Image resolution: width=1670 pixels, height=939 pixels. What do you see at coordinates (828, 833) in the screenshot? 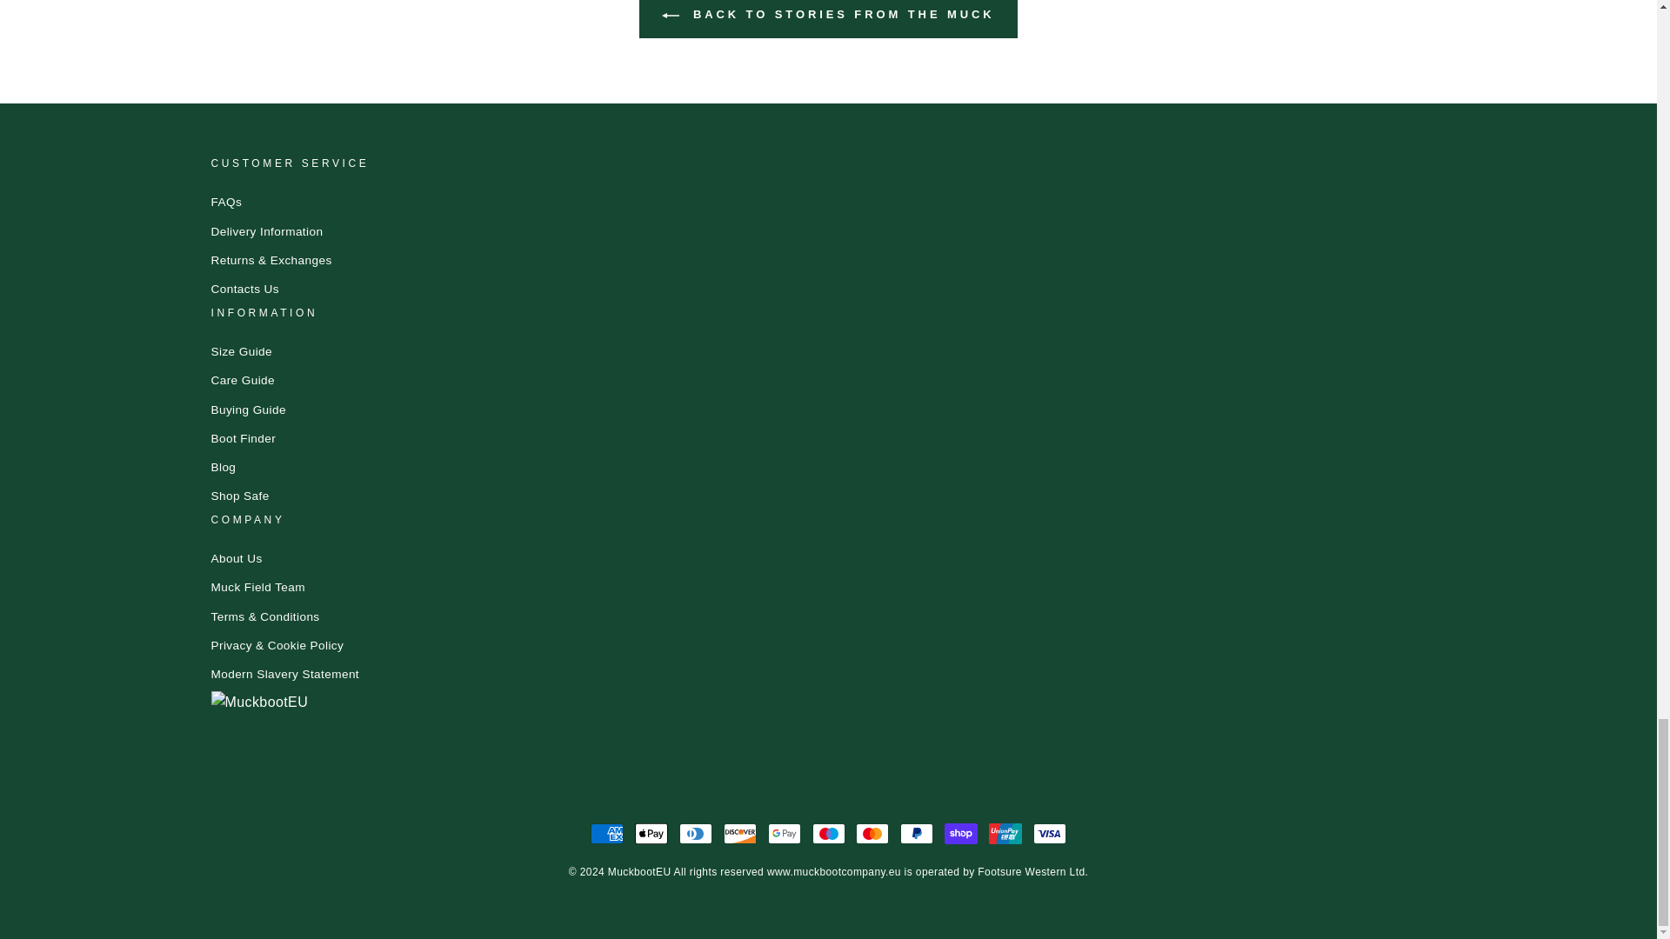
I see `Maestro` at bounding box center [828, 833].